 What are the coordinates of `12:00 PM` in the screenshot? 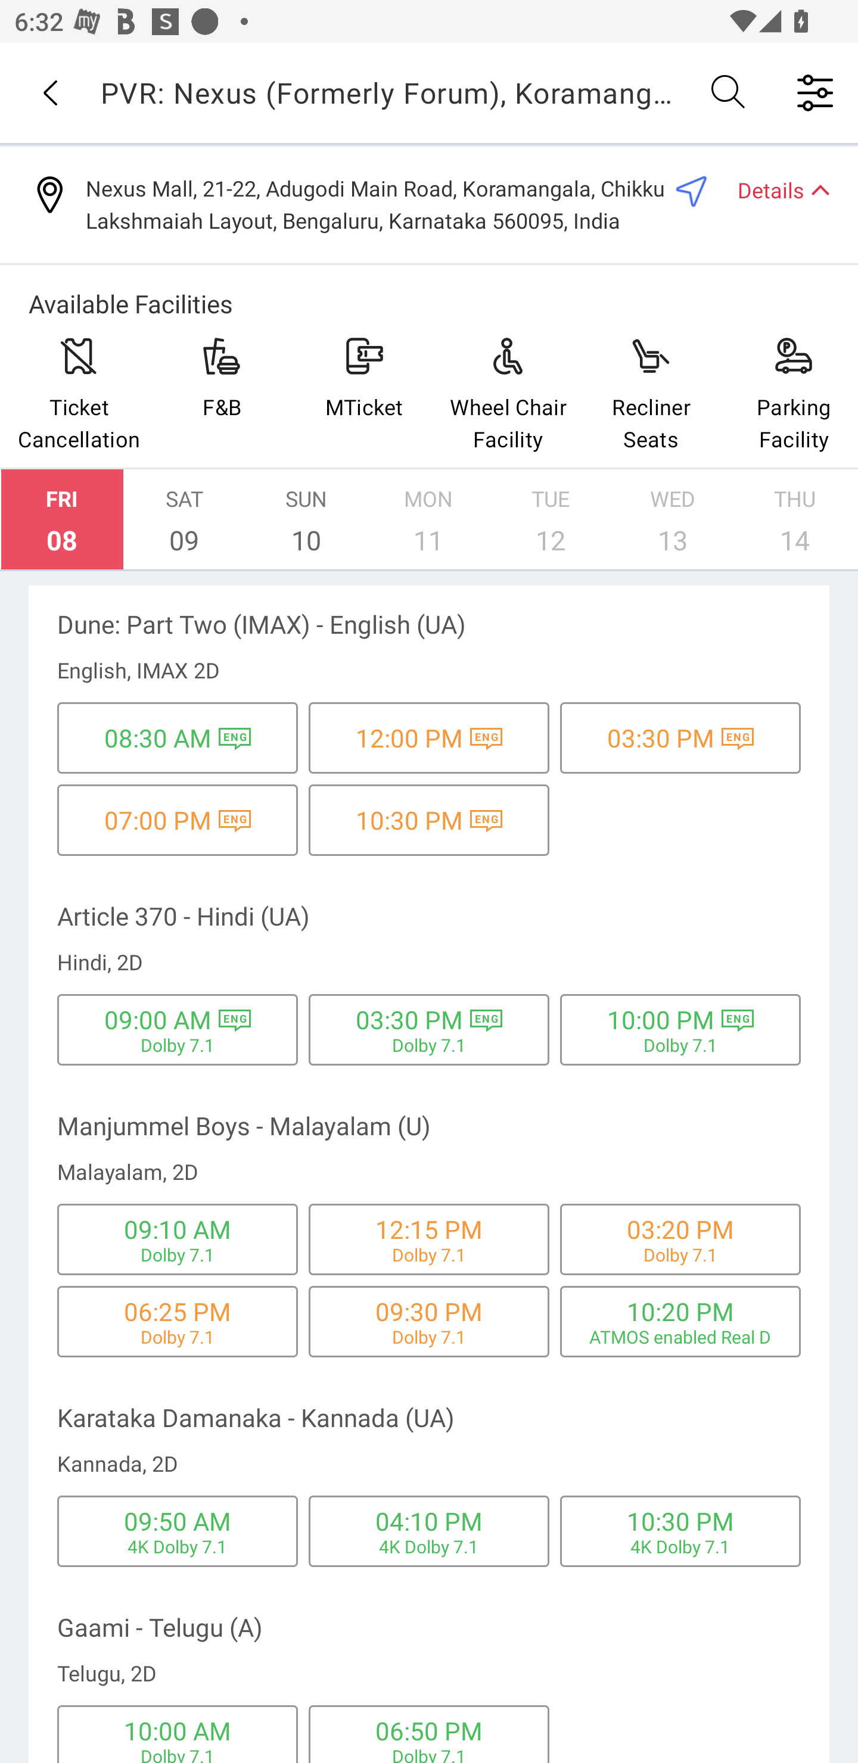 It's located at (409, 737).